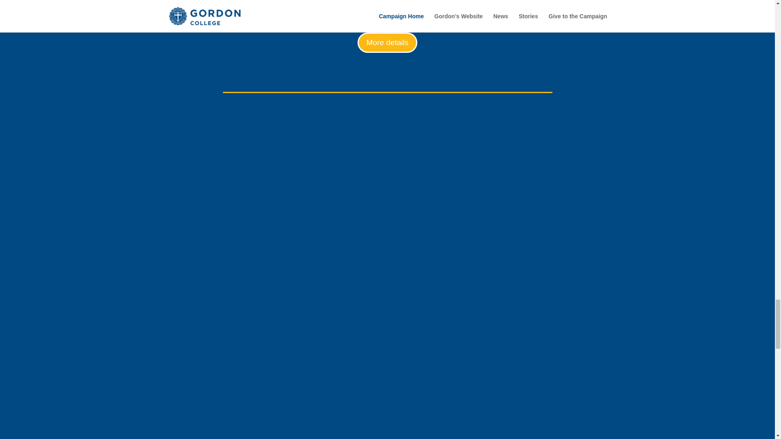 This screenshot has height=439, width=781. Describe the element at coordinates (388, 42) in the screenshot. I see `More details` at that location.